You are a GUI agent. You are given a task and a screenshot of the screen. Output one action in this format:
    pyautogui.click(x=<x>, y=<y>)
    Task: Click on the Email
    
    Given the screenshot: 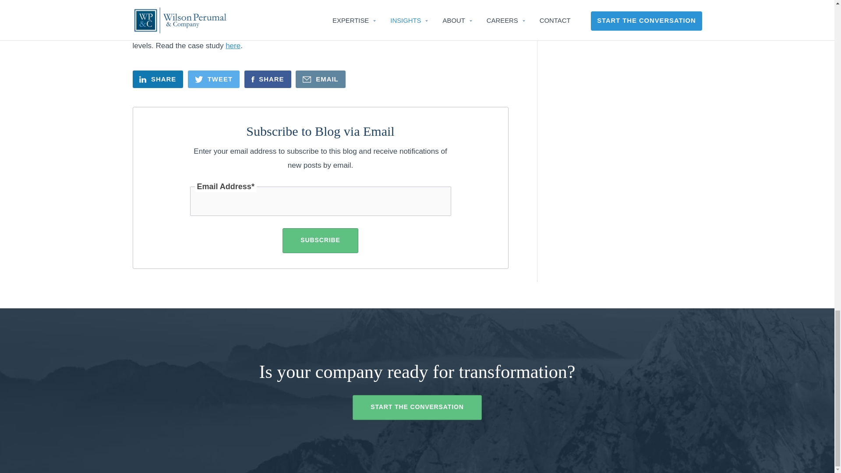 What is the action you would take?
    pyautogui.click(x=321, y=79)
    